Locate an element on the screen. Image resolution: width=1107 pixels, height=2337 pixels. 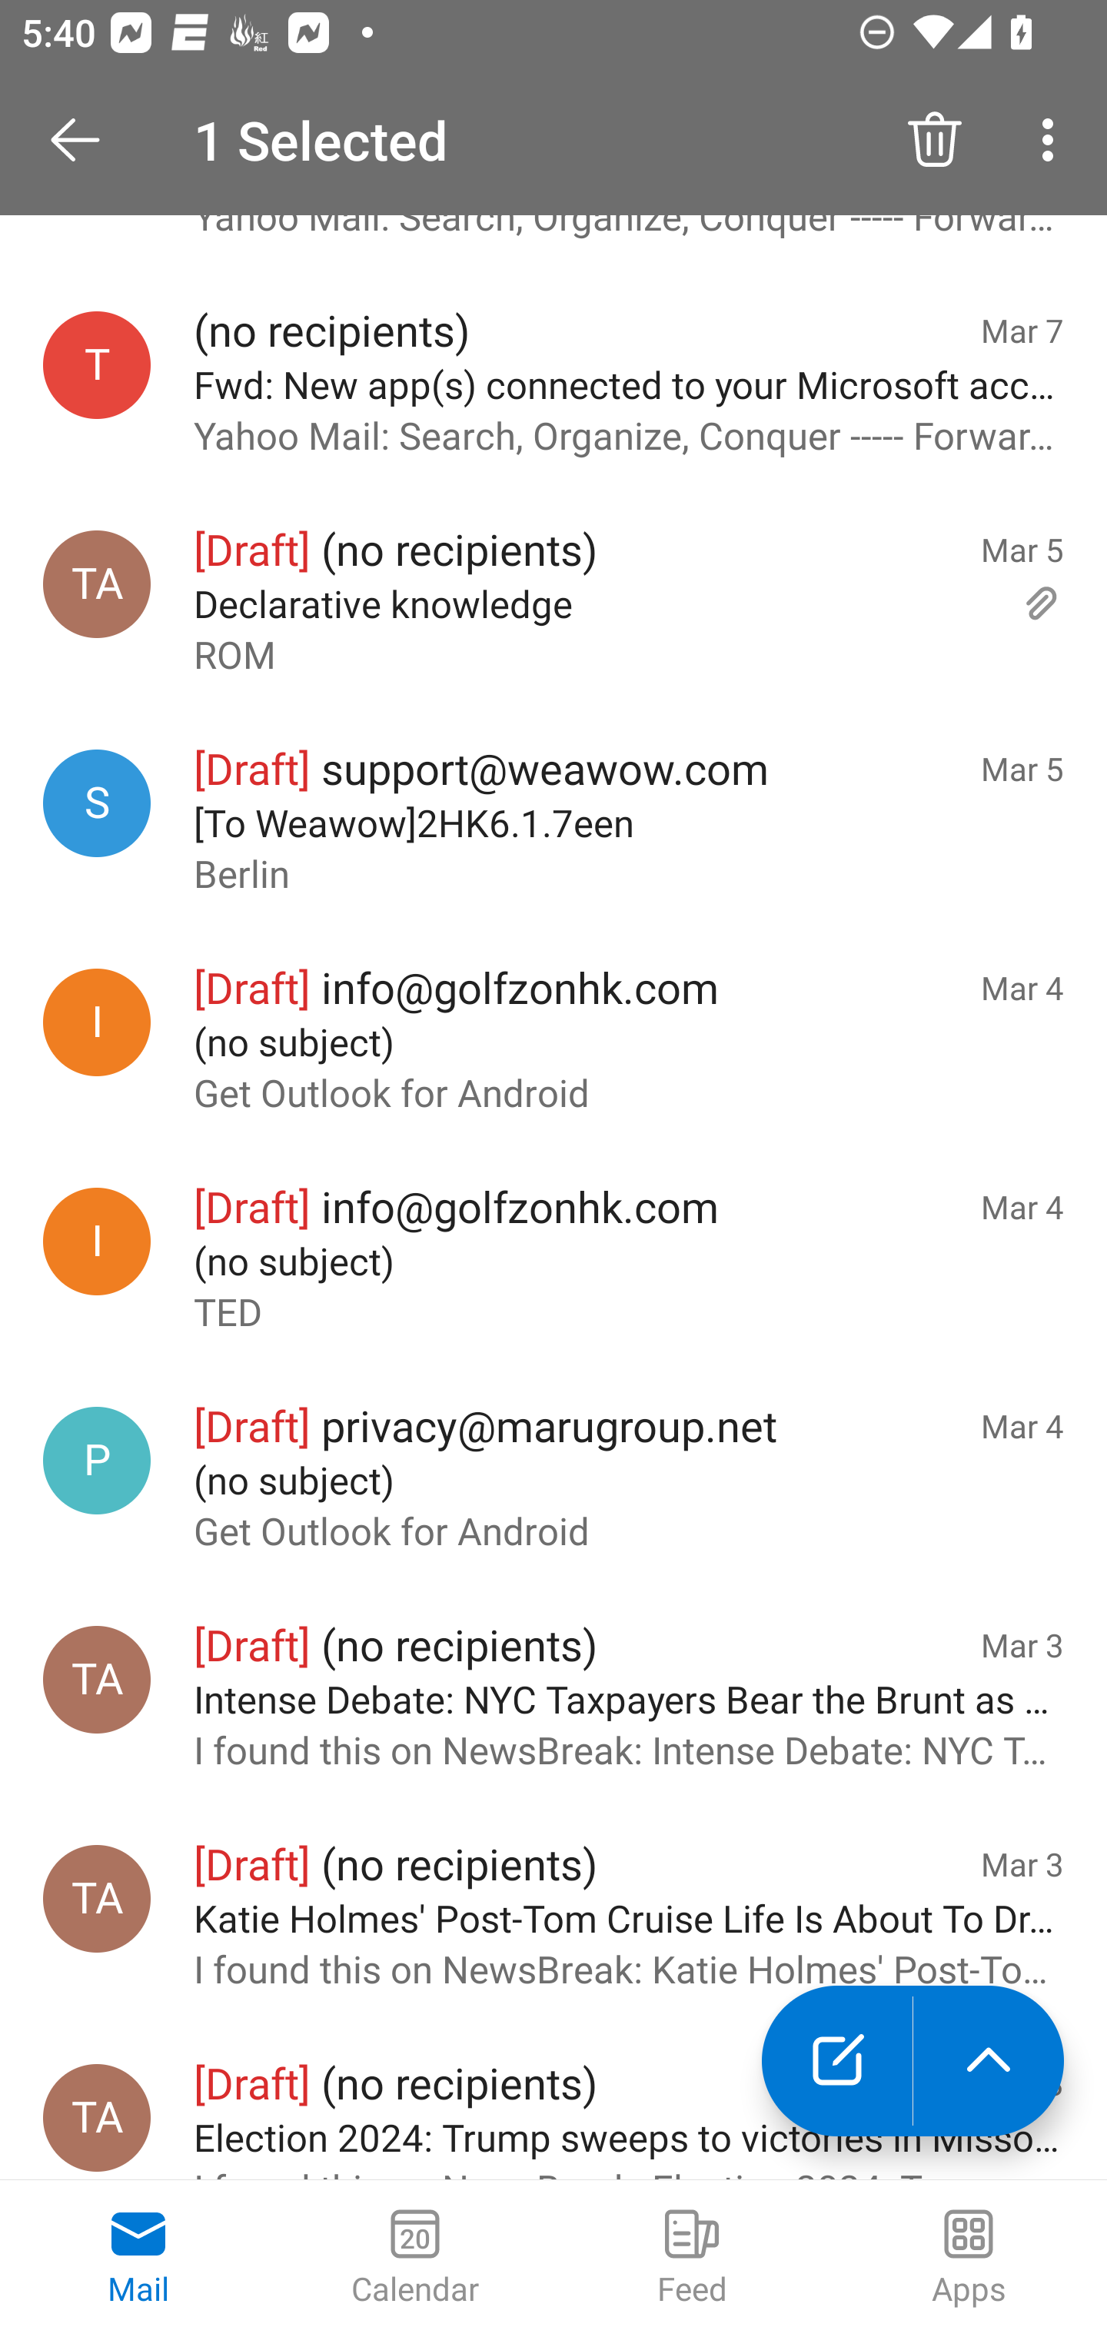
info@golfzonhk.com is located at coordinates (97, 1241).